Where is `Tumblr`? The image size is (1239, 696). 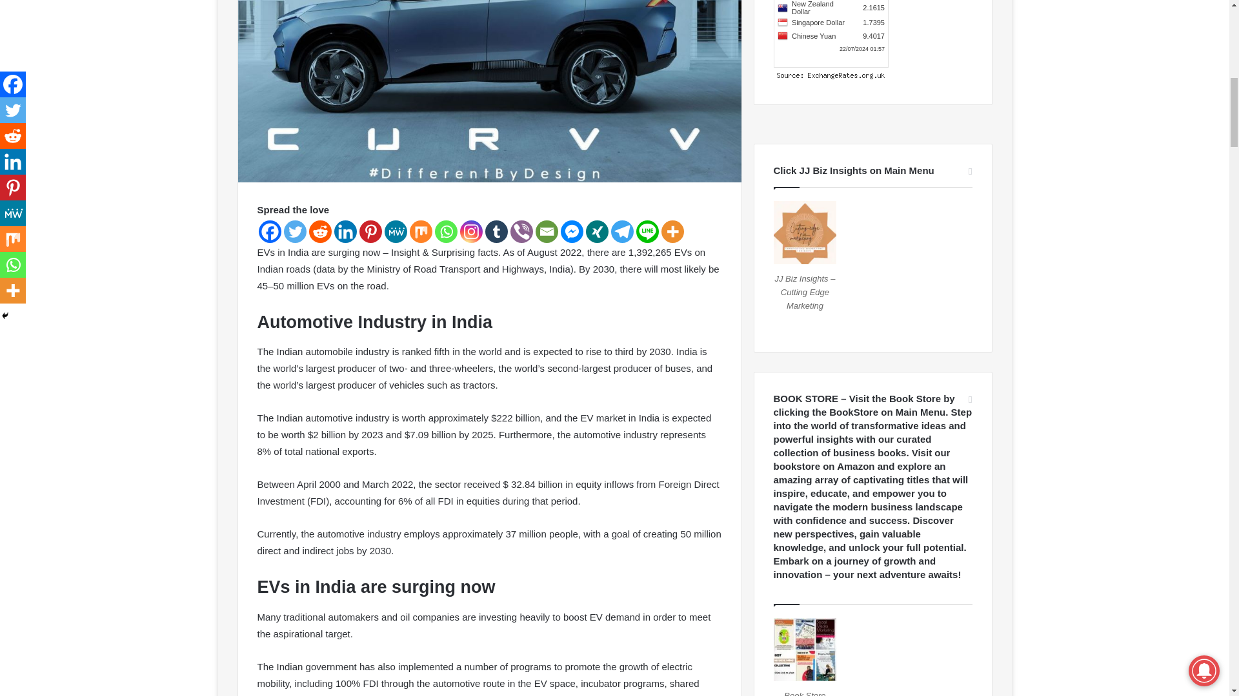 Tumblr is located at coordinates (497, 231).